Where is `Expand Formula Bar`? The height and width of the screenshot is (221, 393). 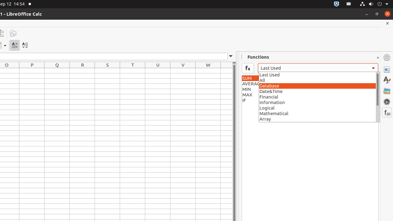 Expand Formula Bar is located at coordinates (231, 56).